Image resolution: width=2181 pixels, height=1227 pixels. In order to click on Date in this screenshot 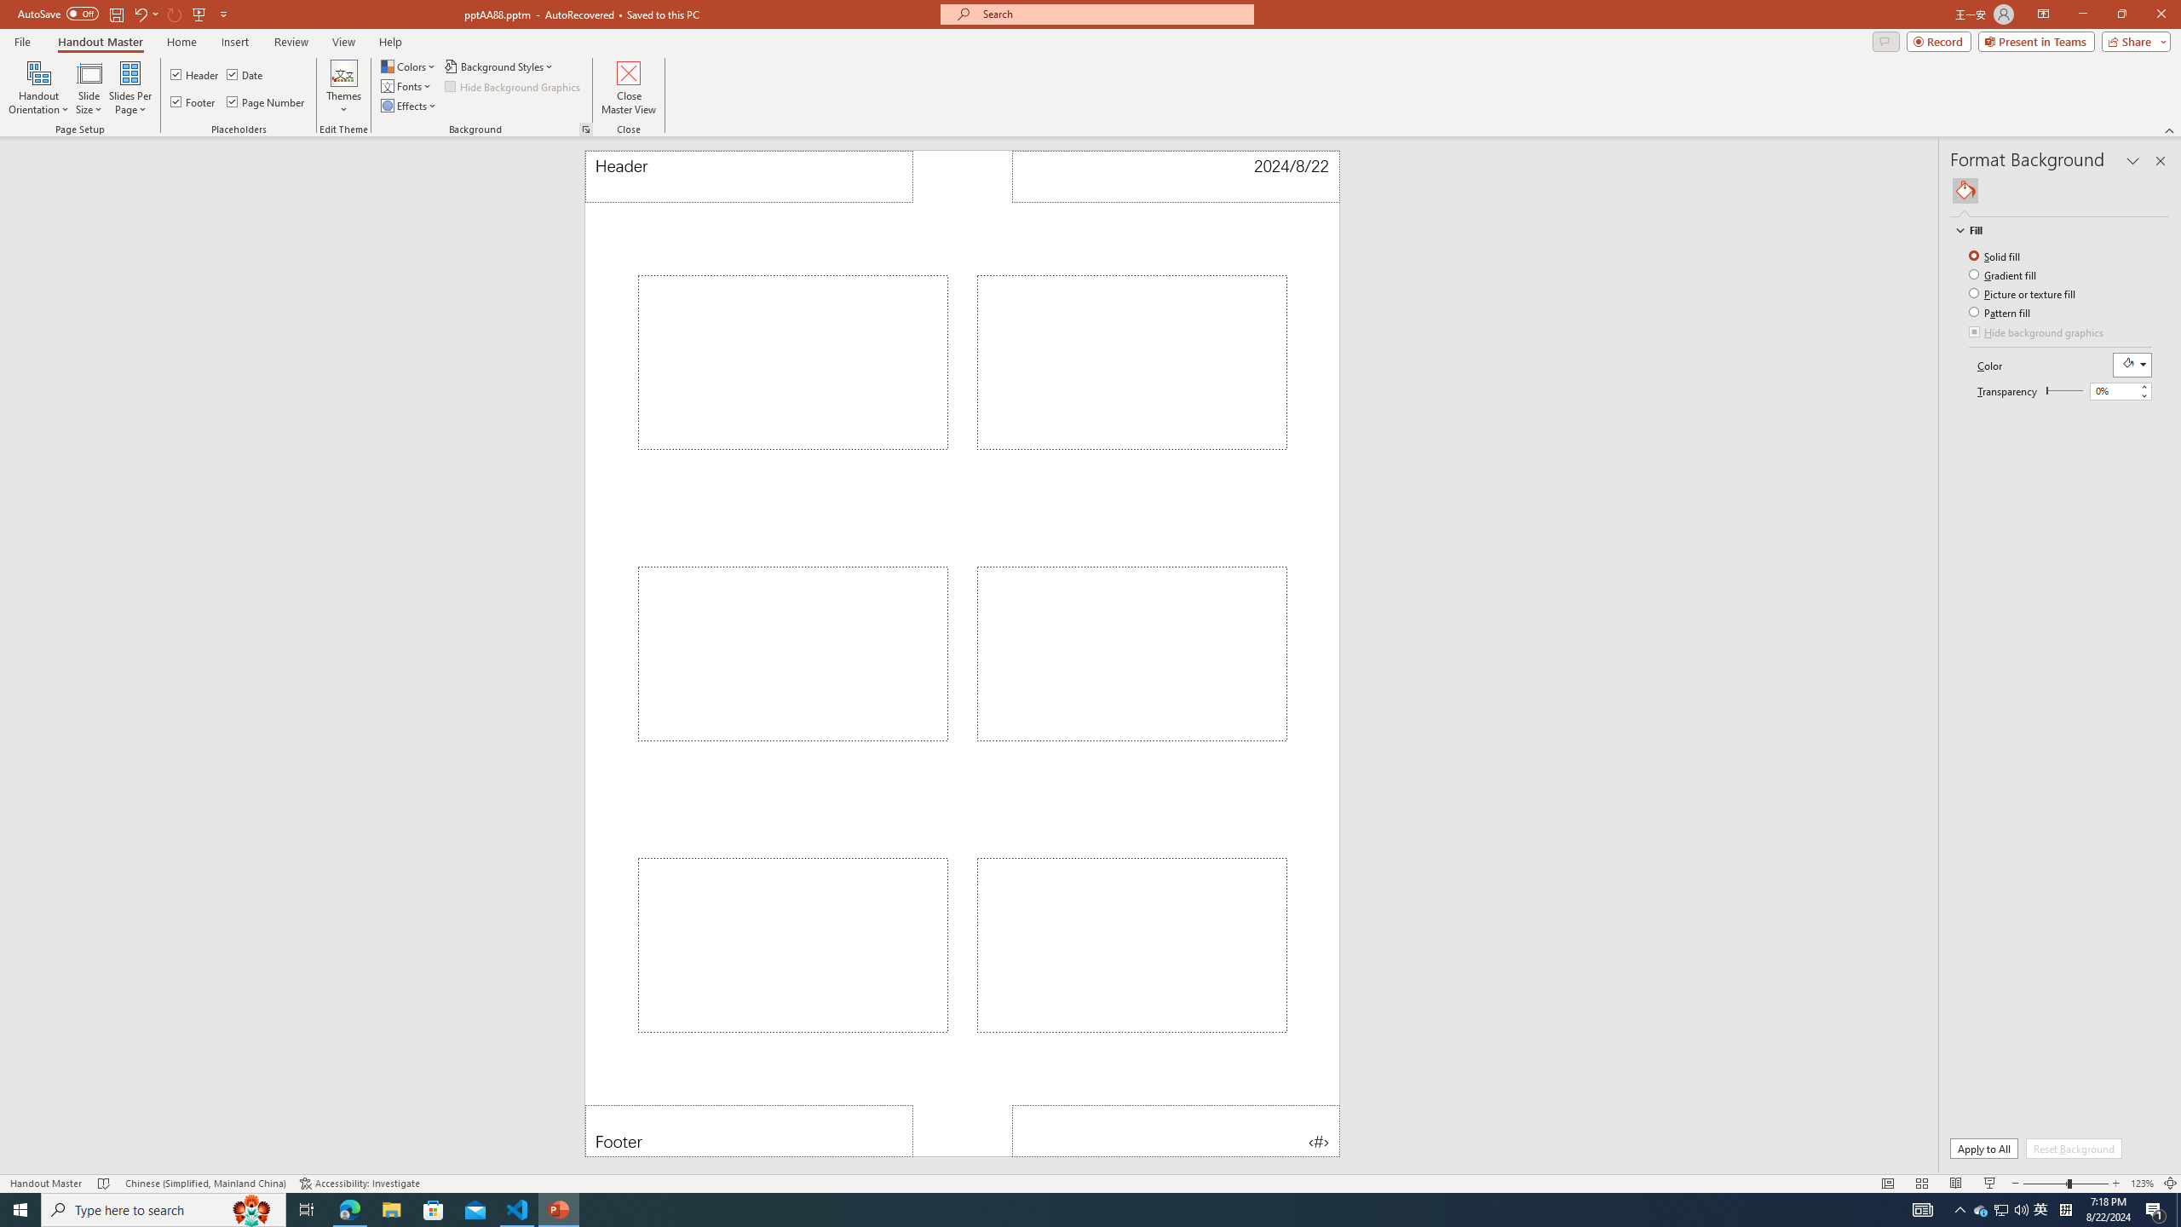, I will do `click(1175, 176)`.